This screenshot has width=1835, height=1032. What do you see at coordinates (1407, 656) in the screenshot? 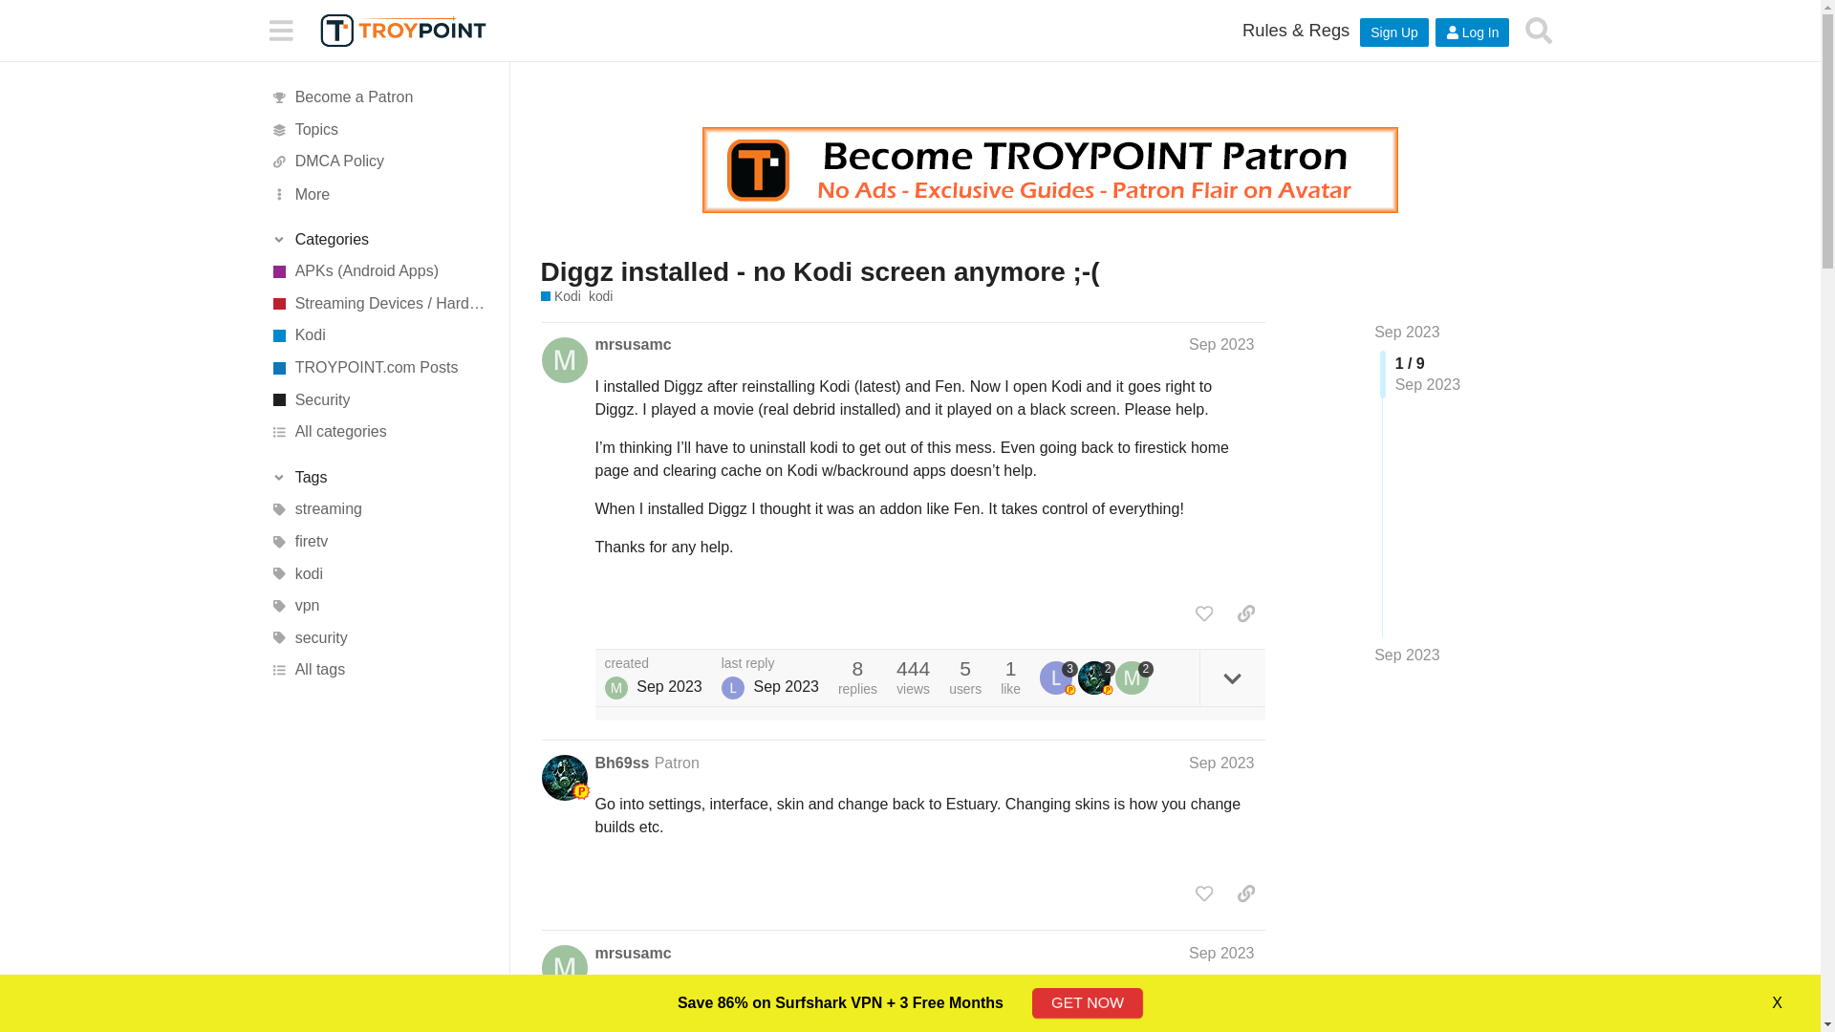
I see `Sep 2023` at bounding box center [1407, 656].